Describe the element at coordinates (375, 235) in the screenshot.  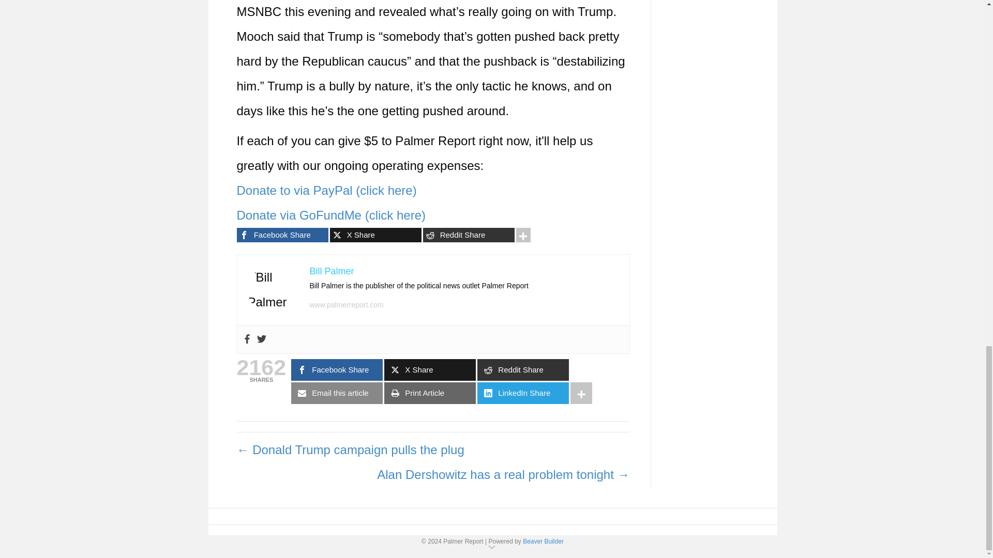
I see `X Share` at that location.